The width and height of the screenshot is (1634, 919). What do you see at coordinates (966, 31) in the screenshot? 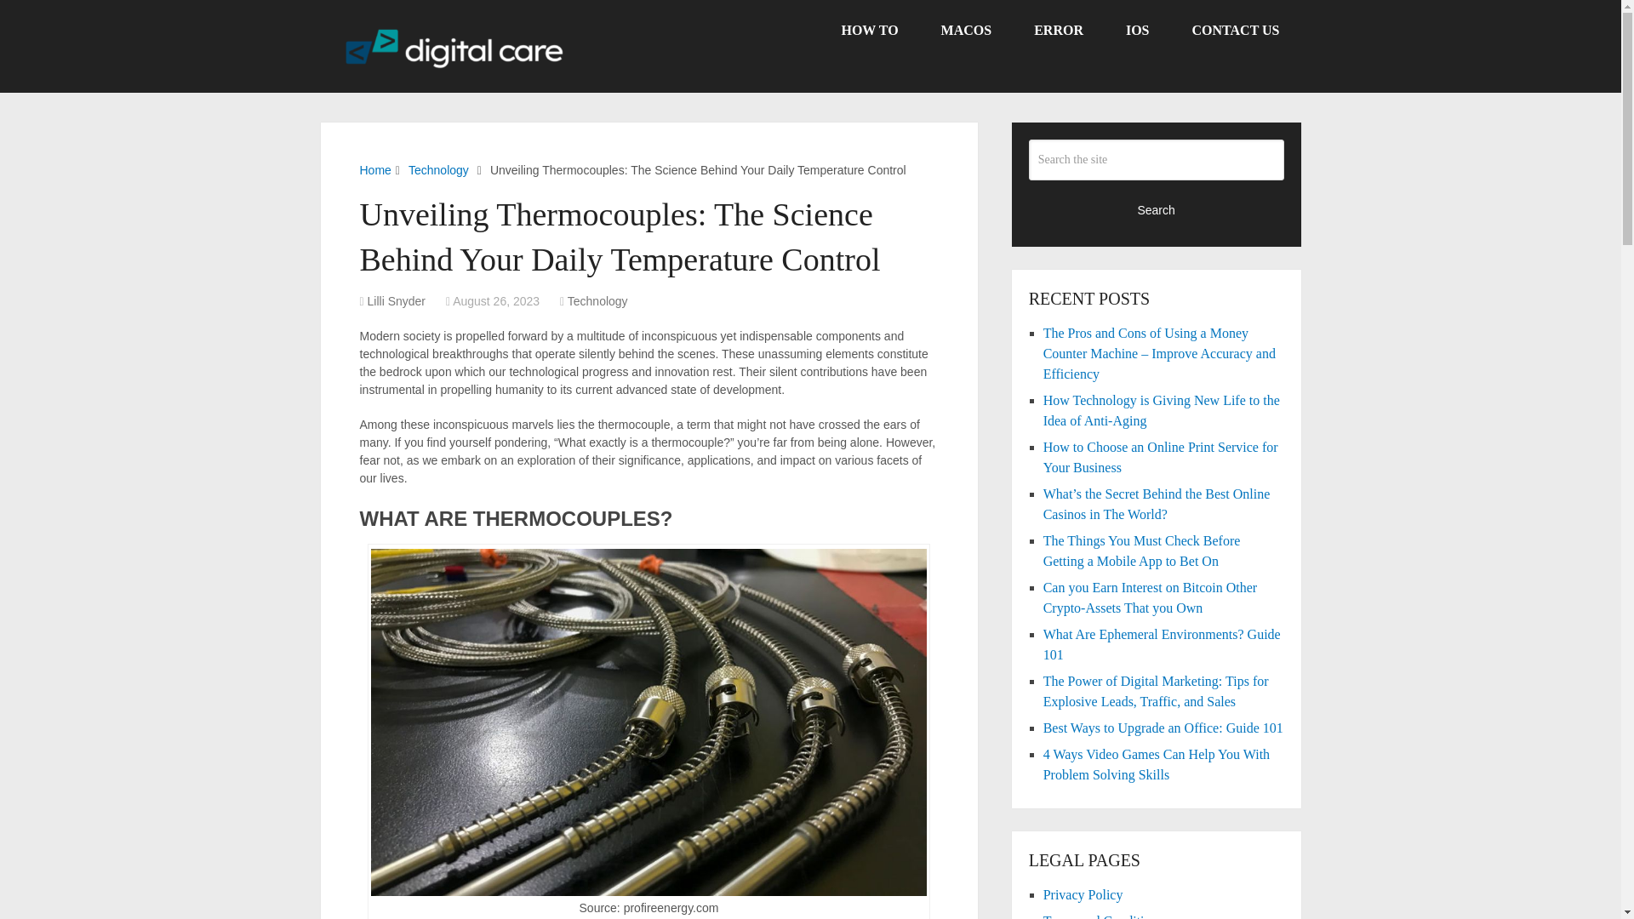
I see `MACOS` at bounding box center [966, 31].